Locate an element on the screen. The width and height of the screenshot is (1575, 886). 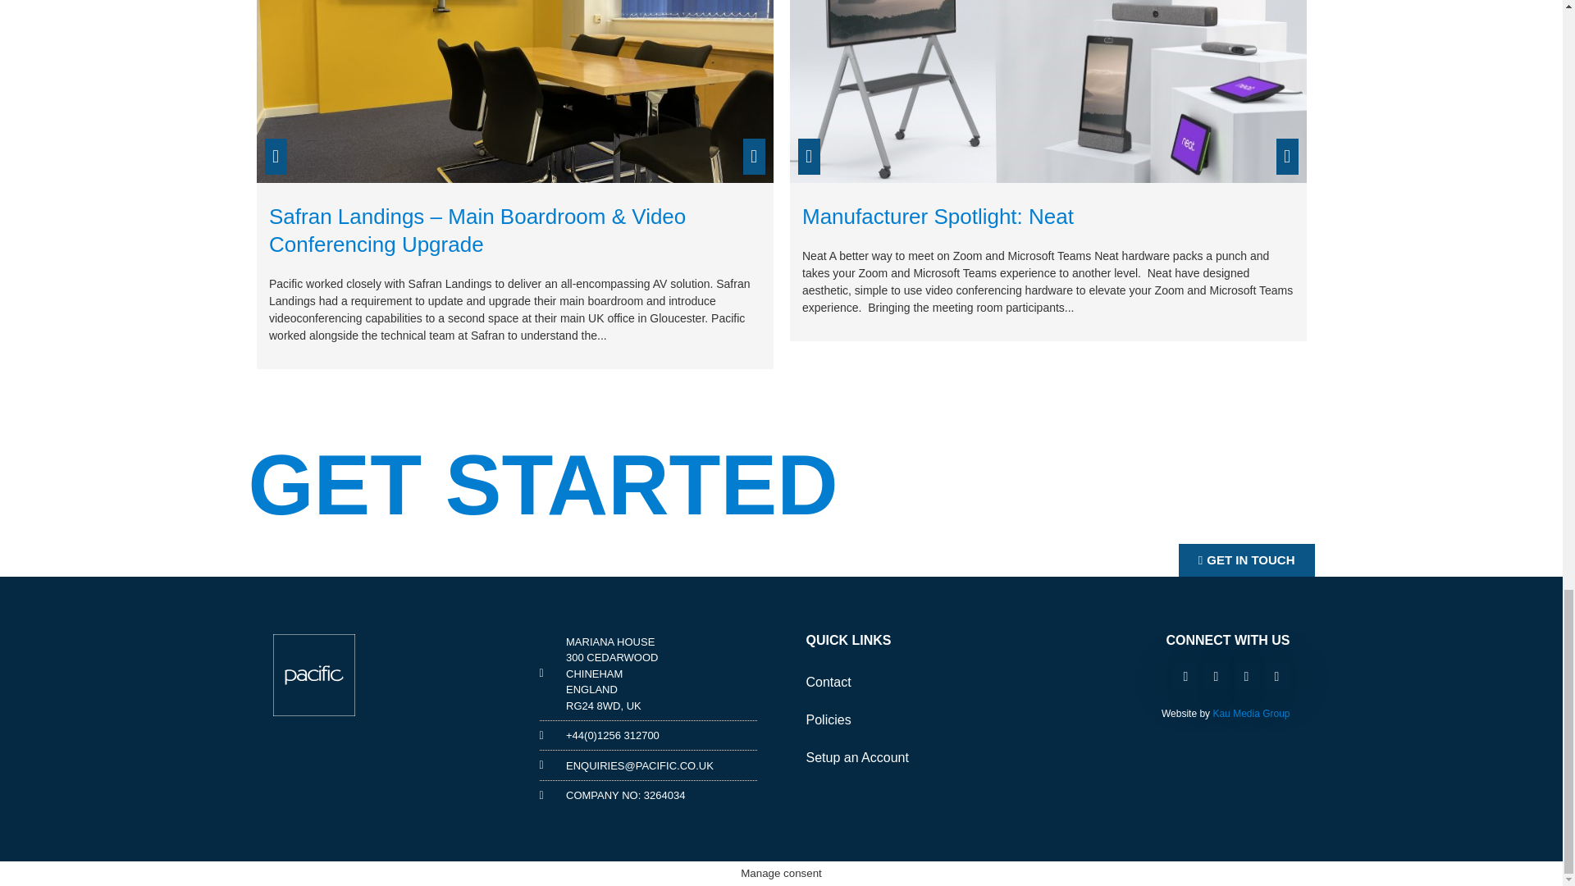
Manufacturer Spotlight: Neat is located at coordinates (938, 217).